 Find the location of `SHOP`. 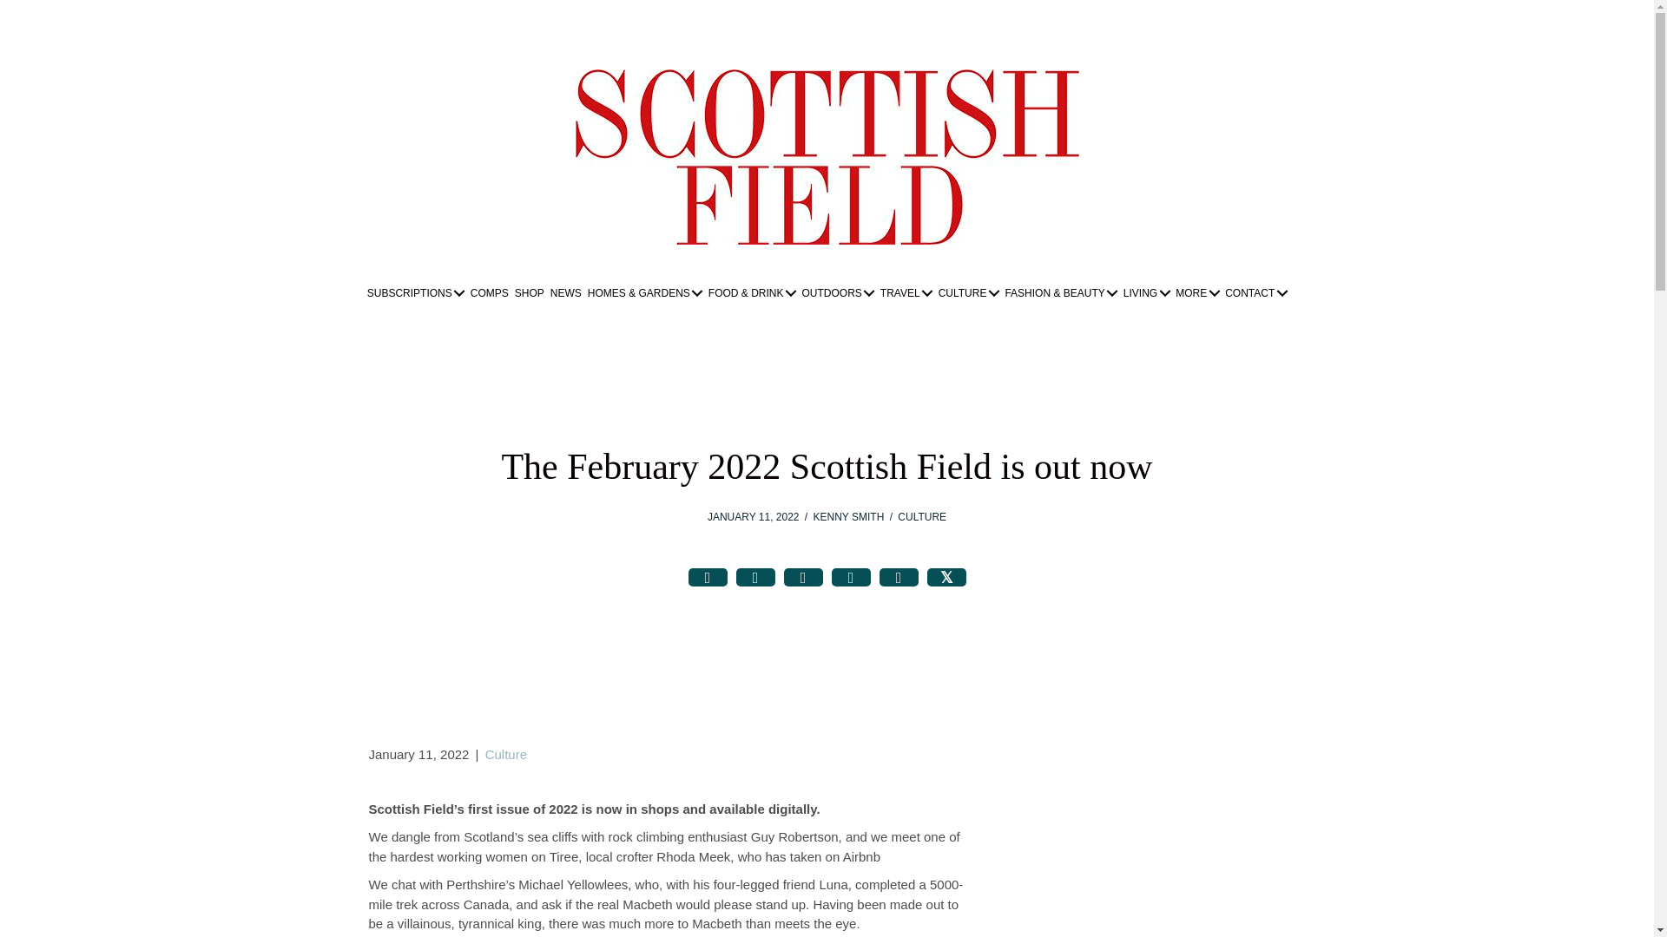

SHOP is located at coordinates (529, 293).